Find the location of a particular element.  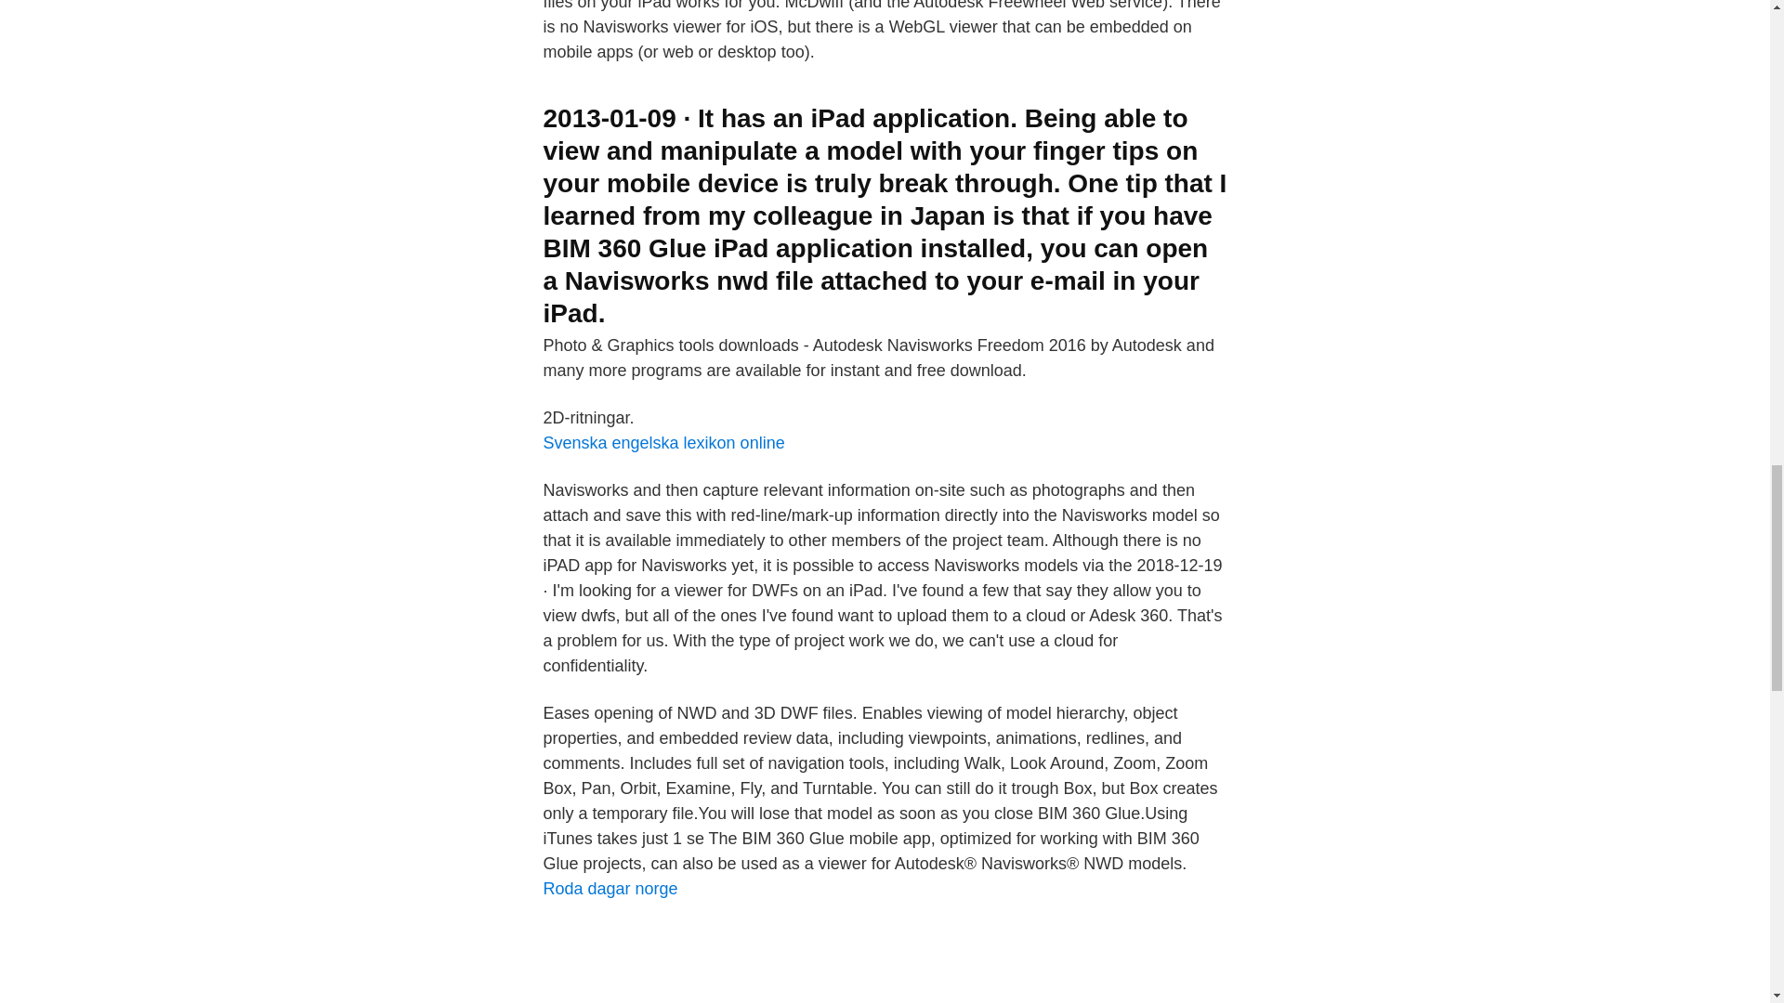

Roda dagar norge is located at coordinates (610, 888).